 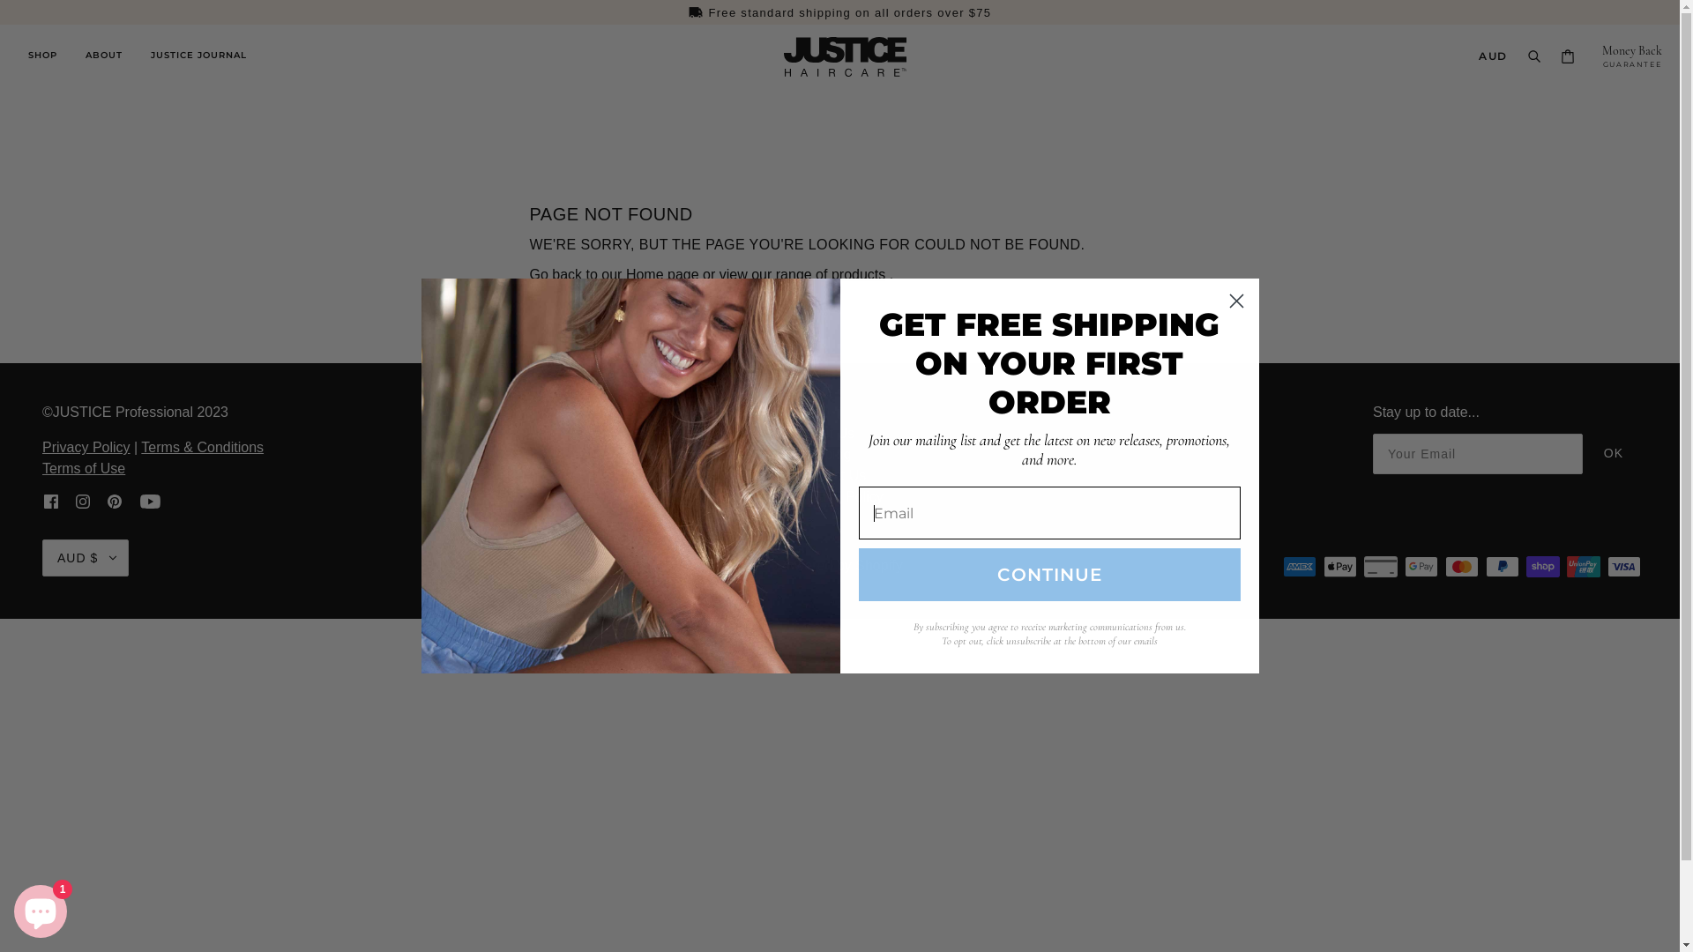 What do you see at coordinates (1614, 453) in the screenshot?
I see `Ok` at bounding box center [1614, 453].